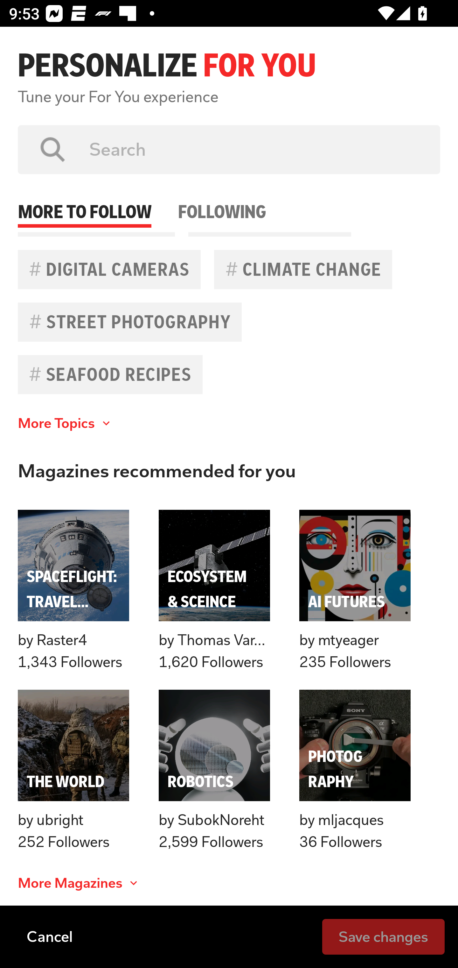 The image size is (458, 968). I want to click on More Magazines, so click(79, 883).